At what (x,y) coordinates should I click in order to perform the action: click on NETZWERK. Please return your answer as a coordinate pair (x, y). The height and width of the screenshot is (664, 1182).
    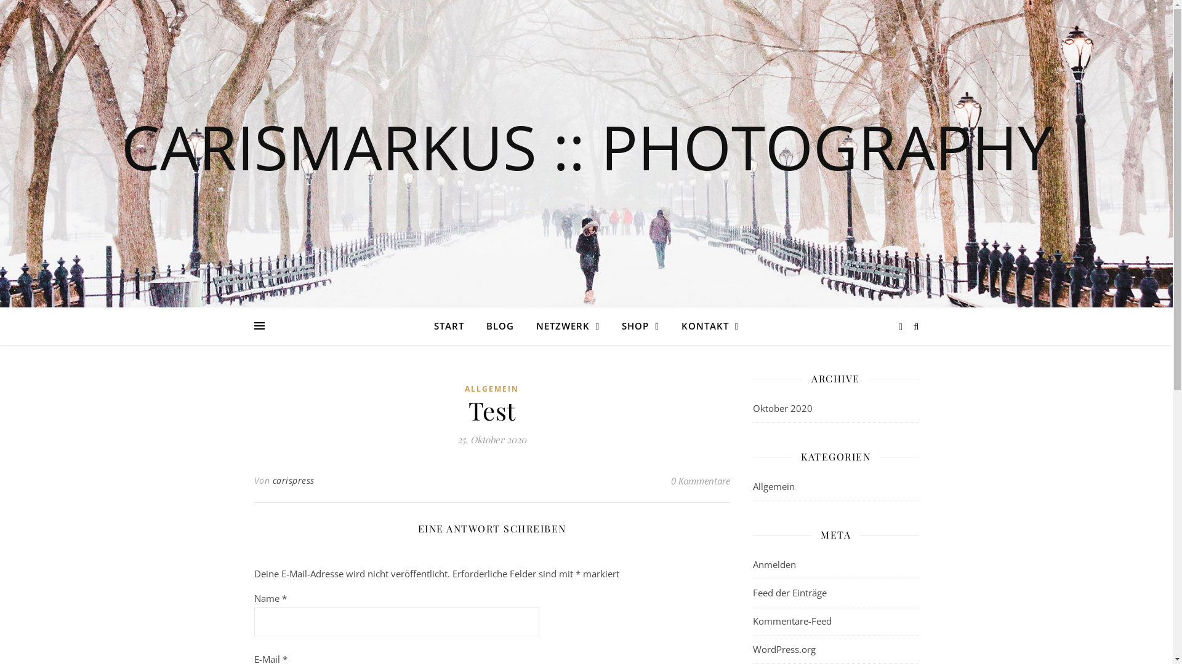
    Looking at the image, I should click on (568, 326).